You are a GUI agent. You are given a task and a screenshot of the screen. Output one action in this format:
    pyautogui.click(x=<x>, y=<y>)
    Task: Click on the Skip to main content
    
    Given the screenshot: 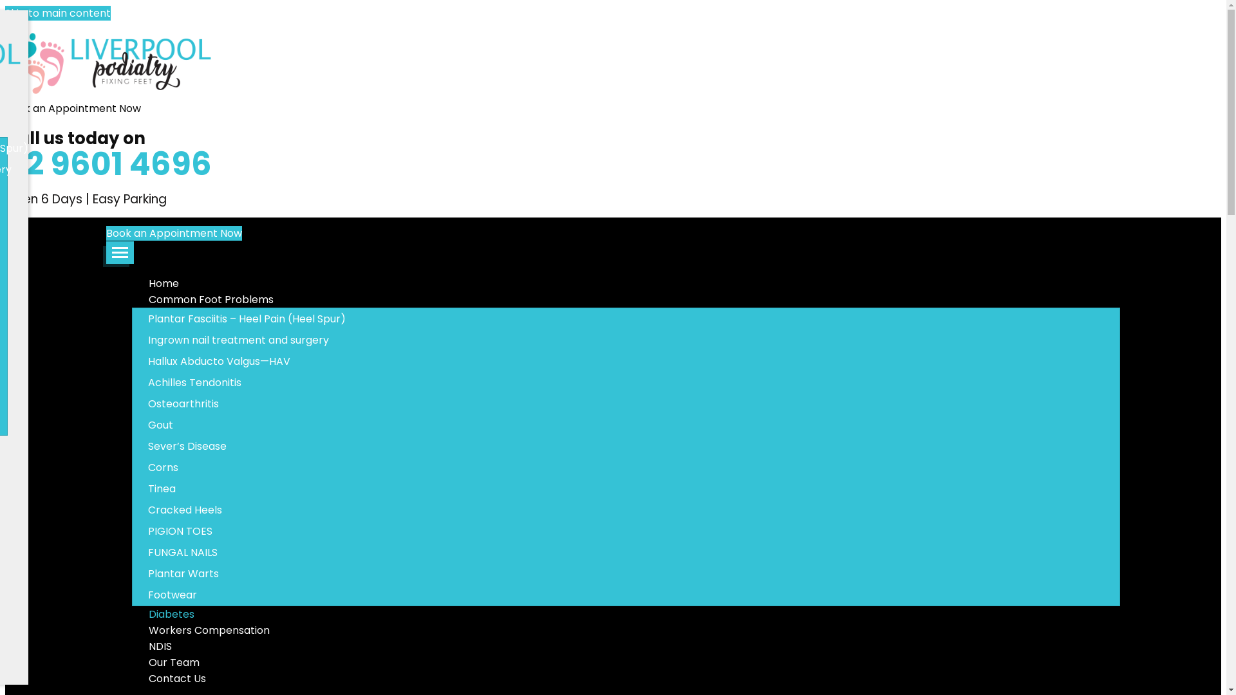 What is the action you would take?
    pyautogui.click(x=58, y=13)
    